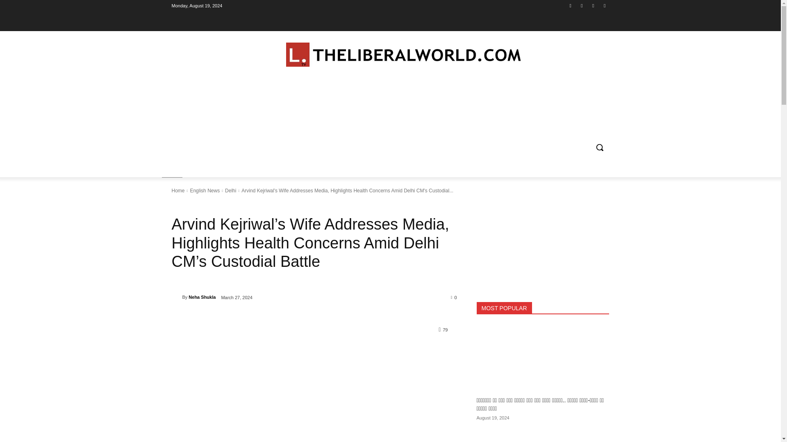 The image size is (787, 442). I want to click on Youtube, so click(604, 5).